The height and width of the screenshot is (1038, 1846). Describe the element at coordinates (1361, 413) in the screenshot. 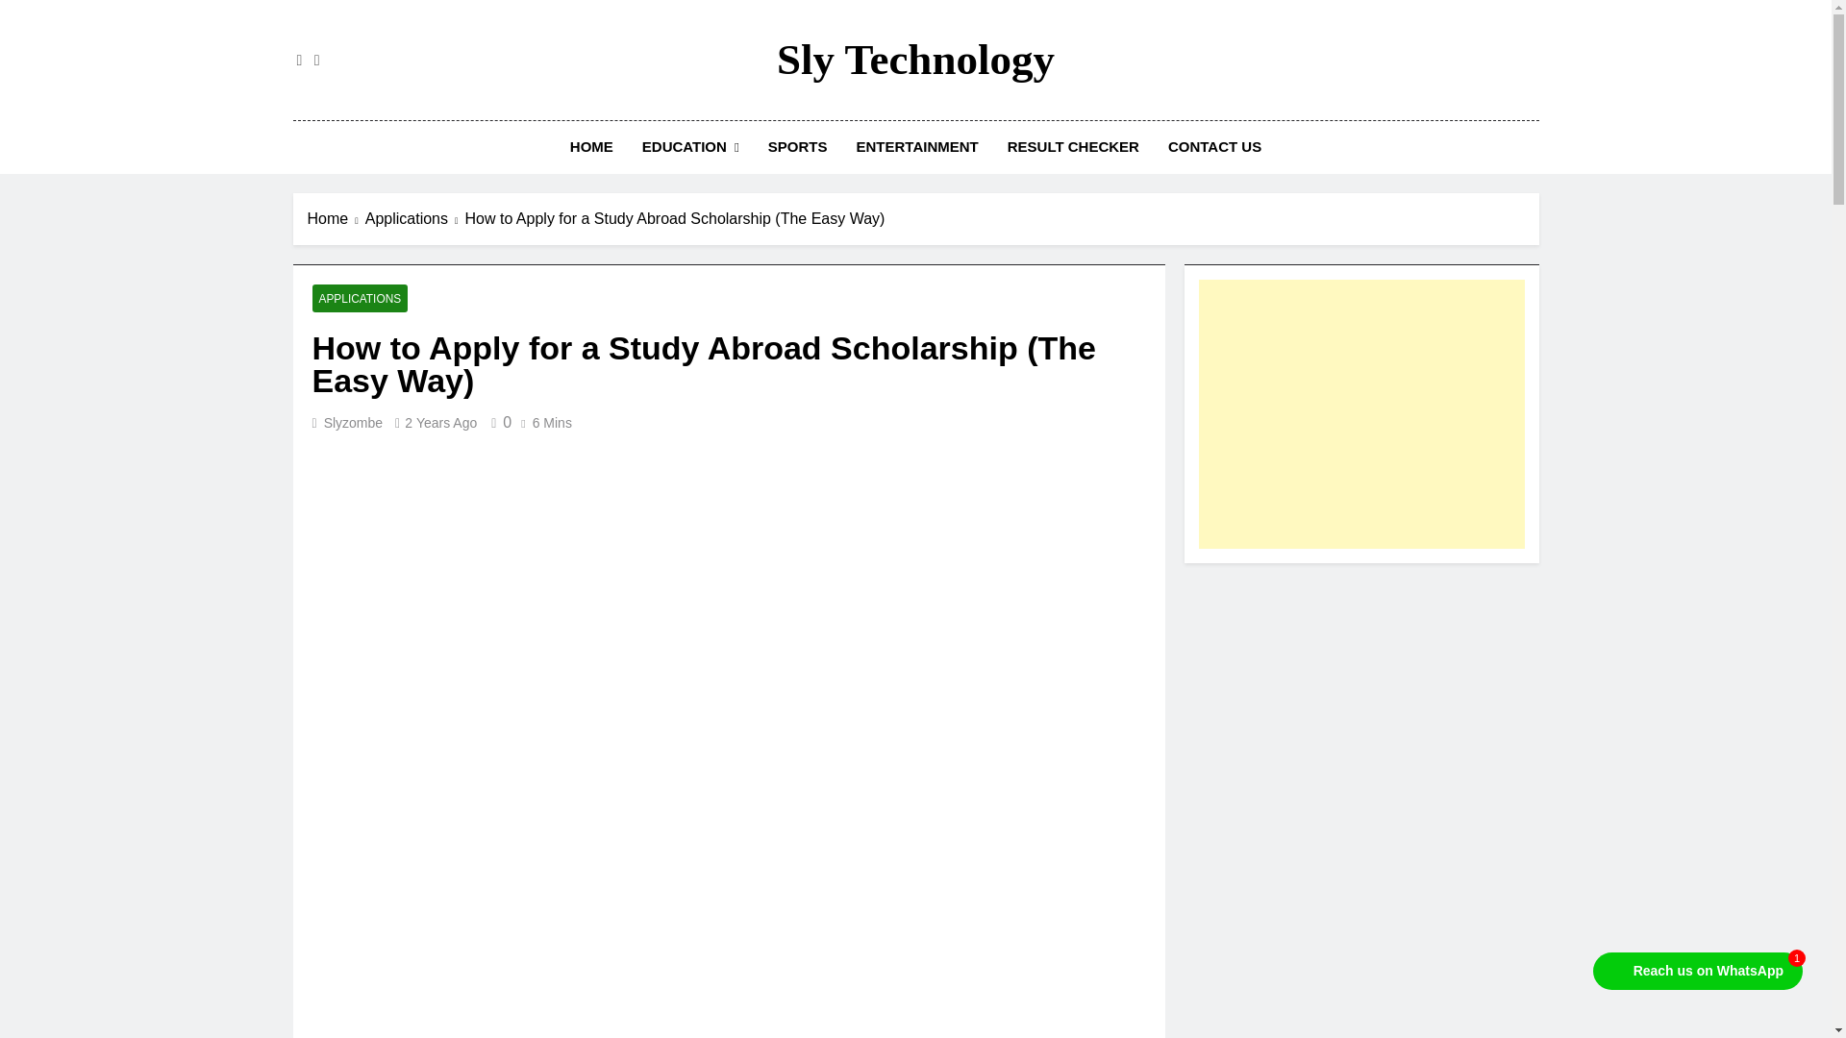

I see `Advertisement` at that location.